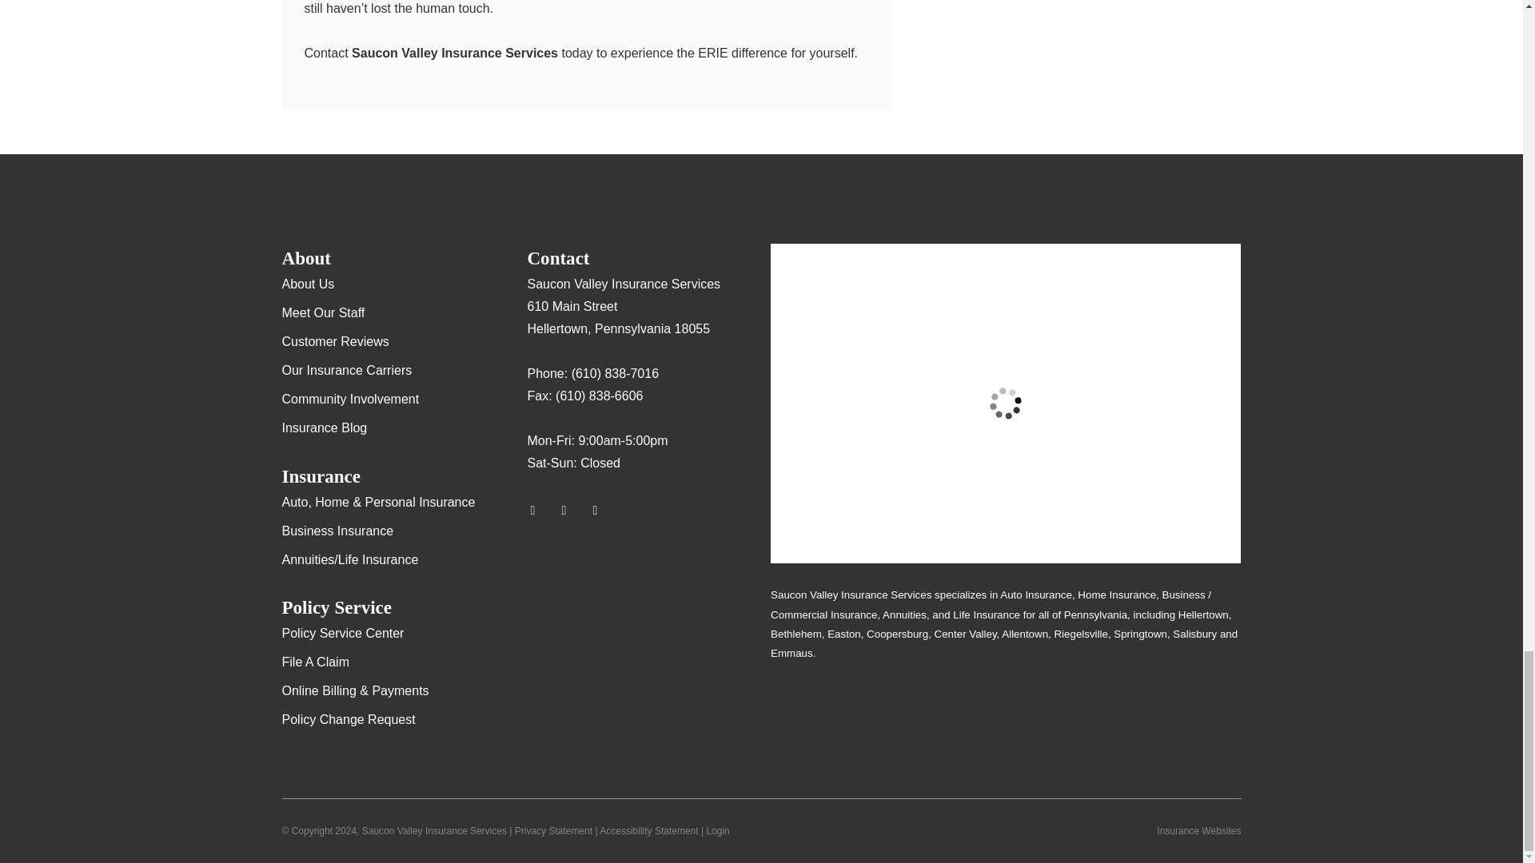  Describe the element at coordinates (602, 510) in the screenshot. I see `Facebook` at that location.